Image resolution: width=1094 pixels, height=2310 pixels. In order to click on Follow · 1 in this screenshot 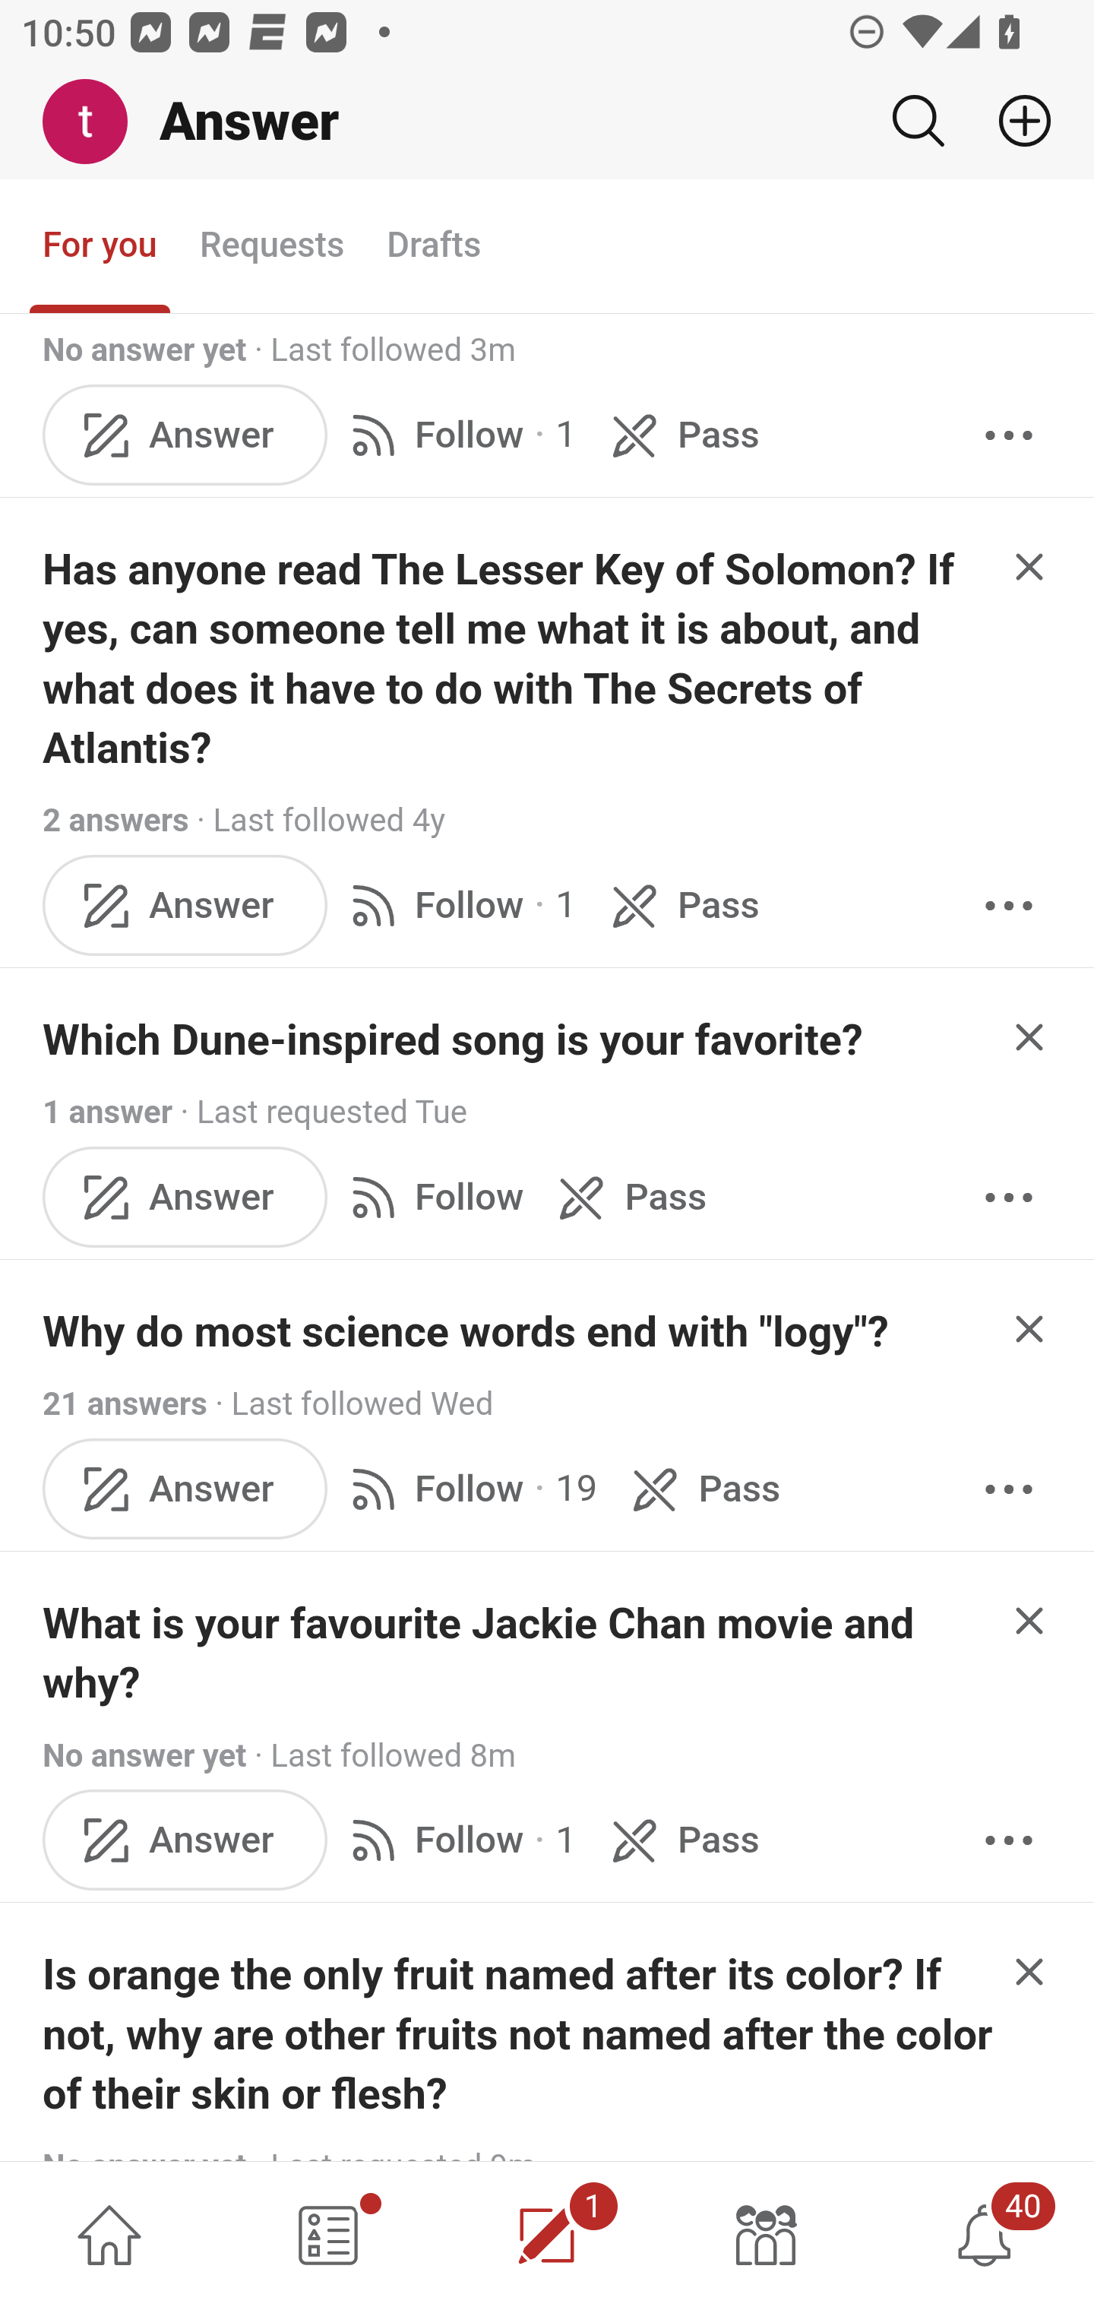, I will do `click(459, 438)`.